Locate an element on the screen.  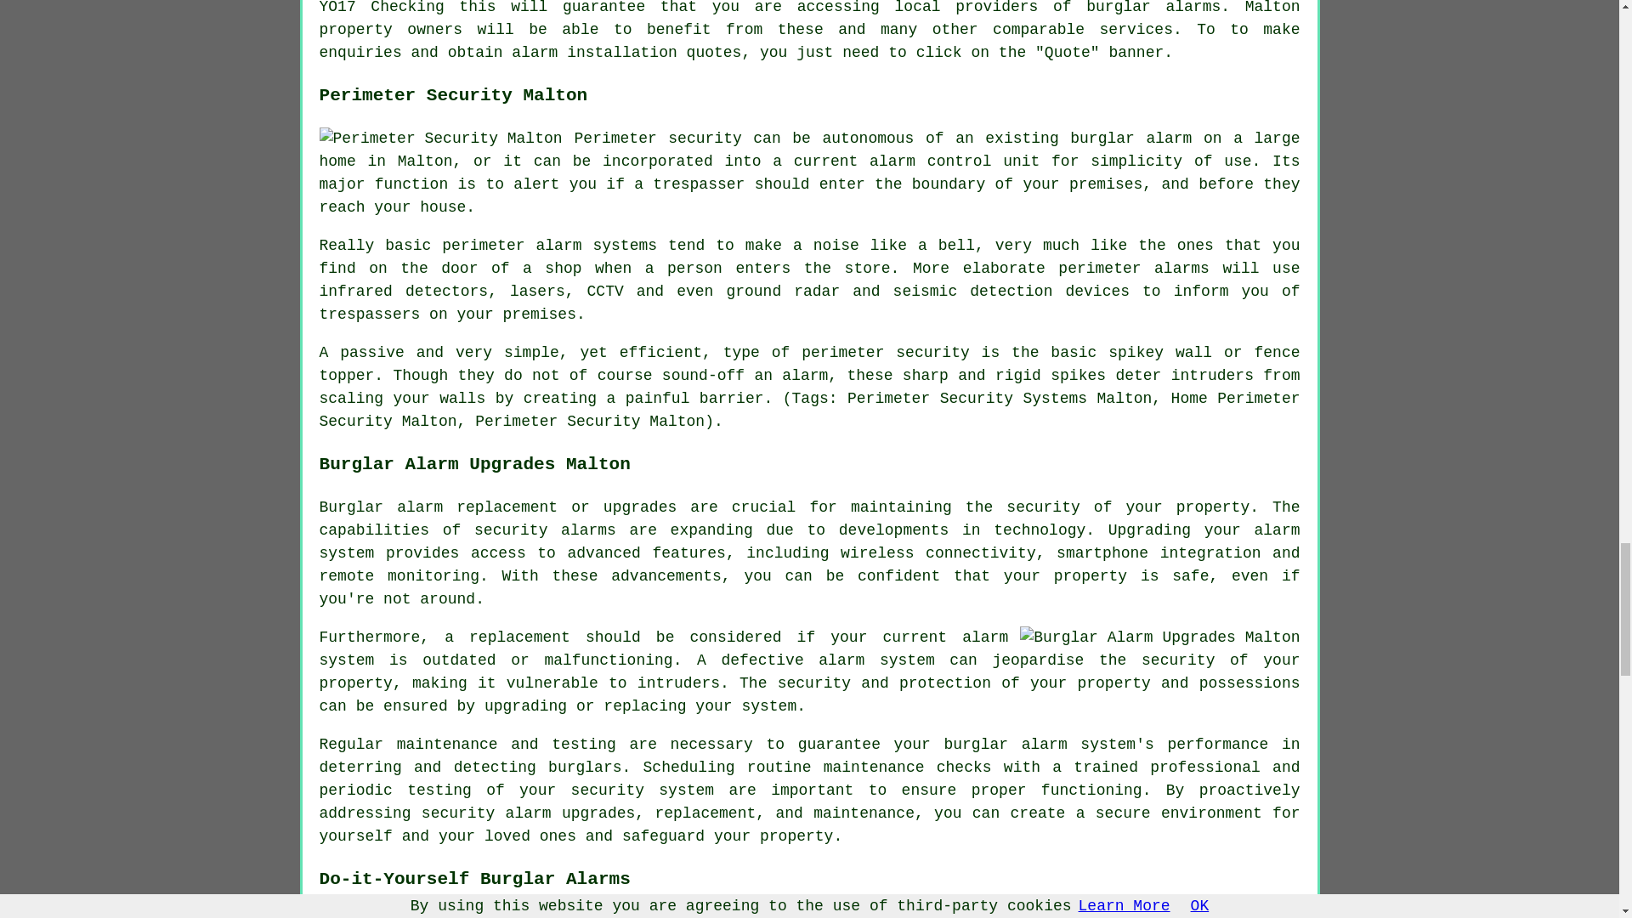
alarm system is located at coordinates (810, 541).